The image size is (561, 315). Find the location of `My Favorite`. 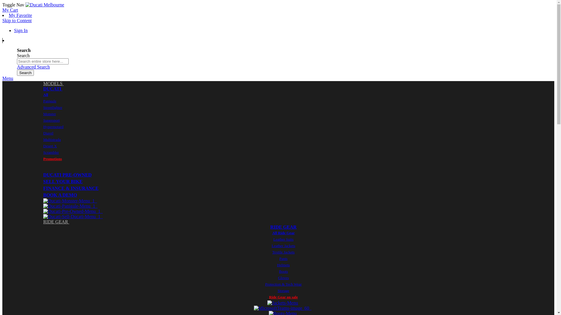

My Favorite is located at coordinates (20, 15).